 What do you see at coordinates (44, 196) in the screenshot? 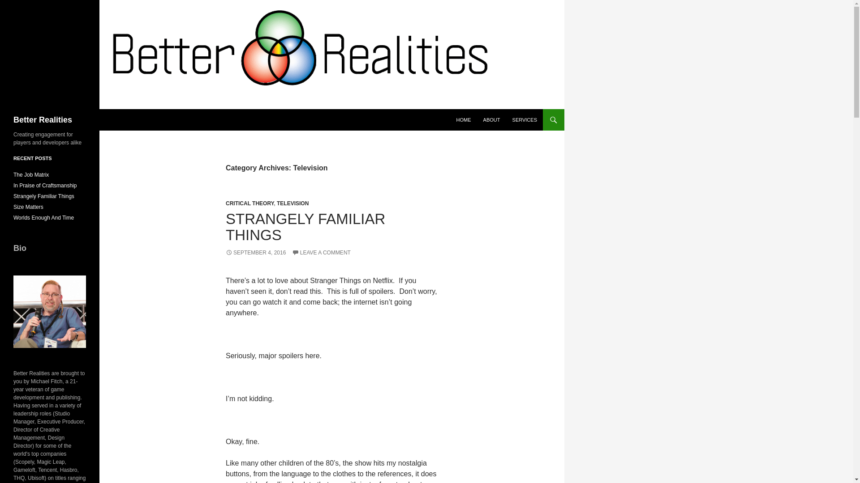
I see `Strangely Familiar Things` at bounding box center [44, 196].